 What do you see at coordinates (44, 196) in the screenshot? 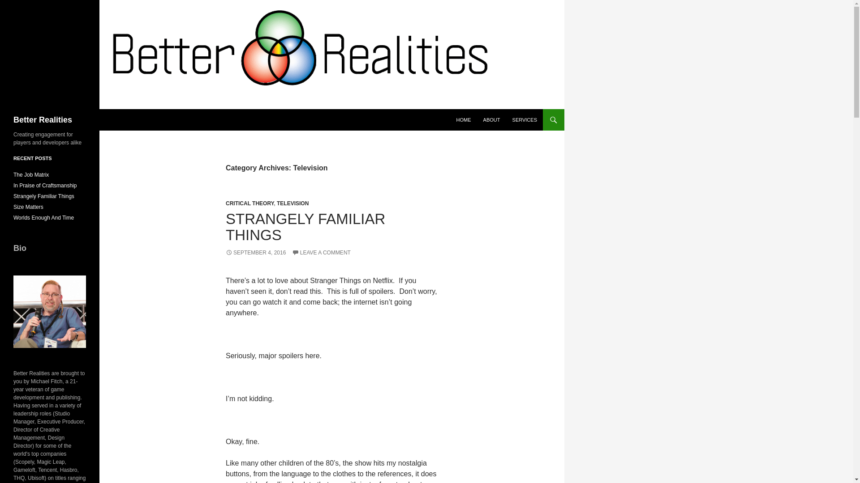
I see `Strangely Familiar Things` at bounding box center [44, 196].